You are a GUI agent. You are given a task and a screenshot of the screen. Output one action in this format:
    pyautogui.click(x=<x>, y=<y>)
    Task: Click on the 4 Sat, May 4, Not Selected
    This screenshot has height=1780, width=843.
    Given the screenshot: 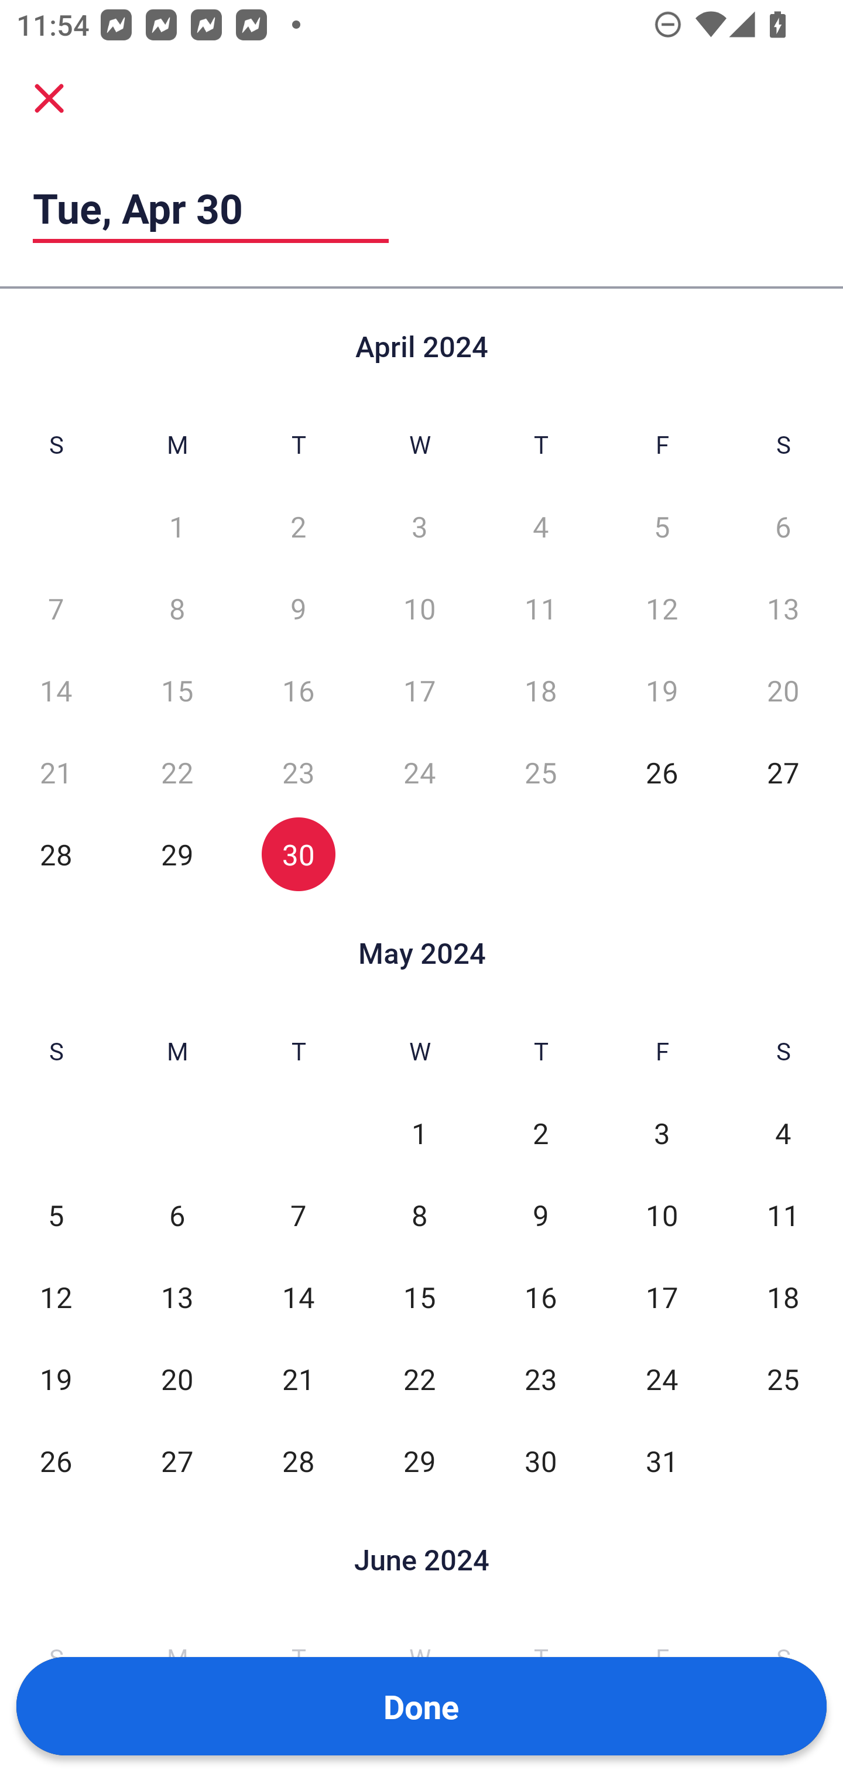 What is the action you would take?
    pyautogui.click(x=783, y=1132)
    